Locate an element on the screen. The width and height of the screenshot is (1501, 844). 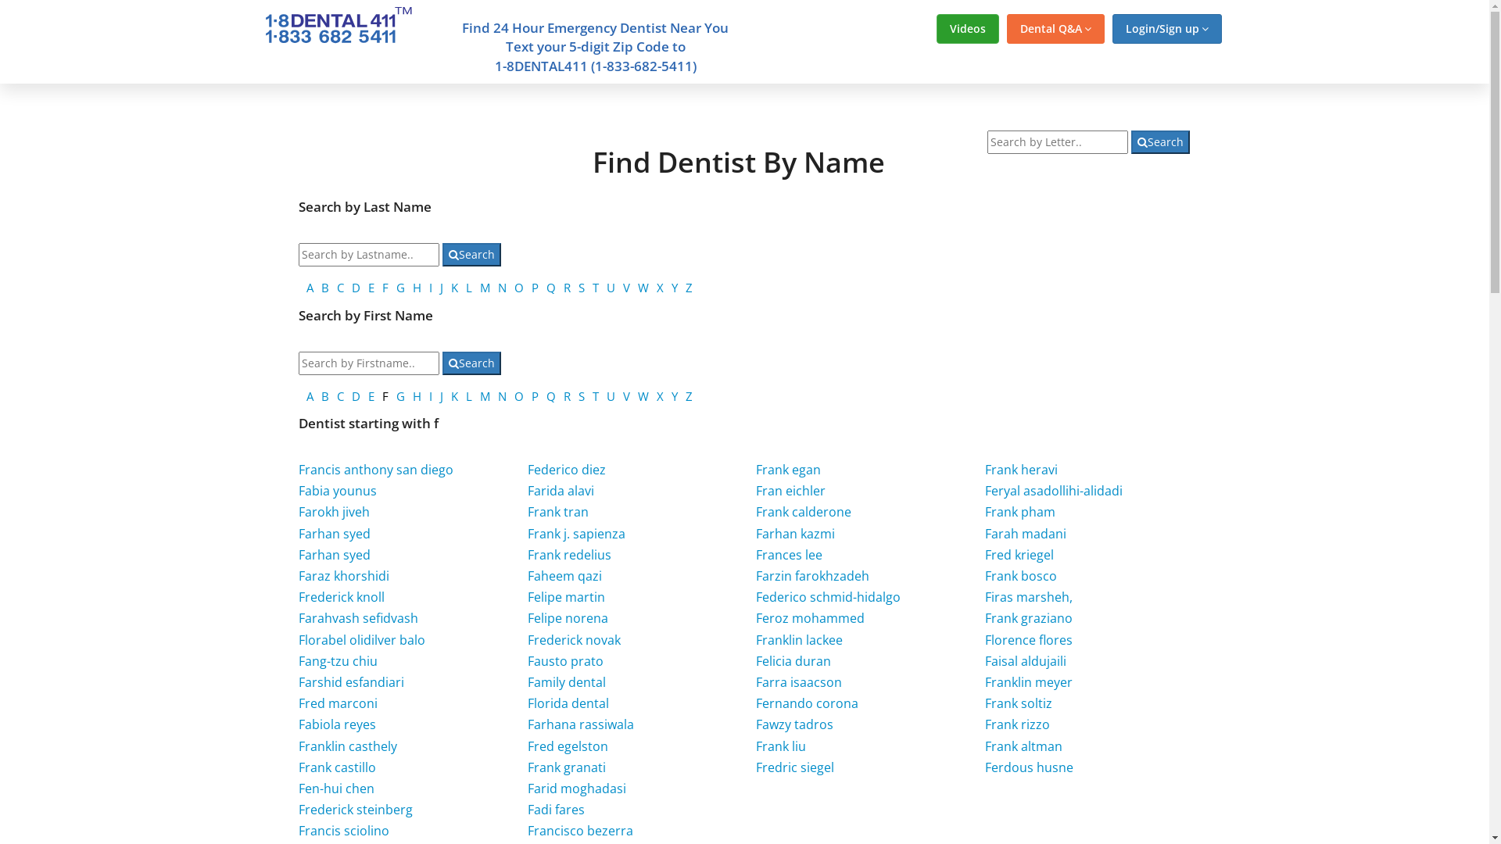
Franklin meyer is located at coordinates (1029, 682).